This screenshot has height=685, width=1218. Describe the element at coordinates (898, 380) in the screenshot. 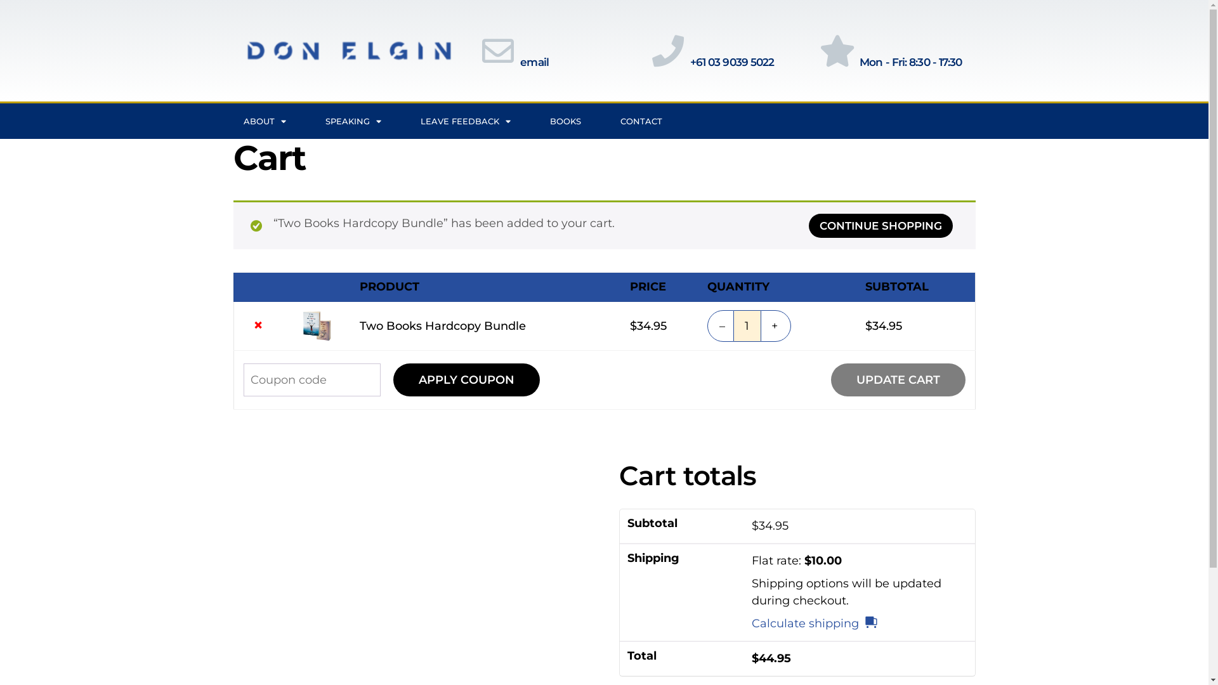

I see `UPDATE CART` at that location.